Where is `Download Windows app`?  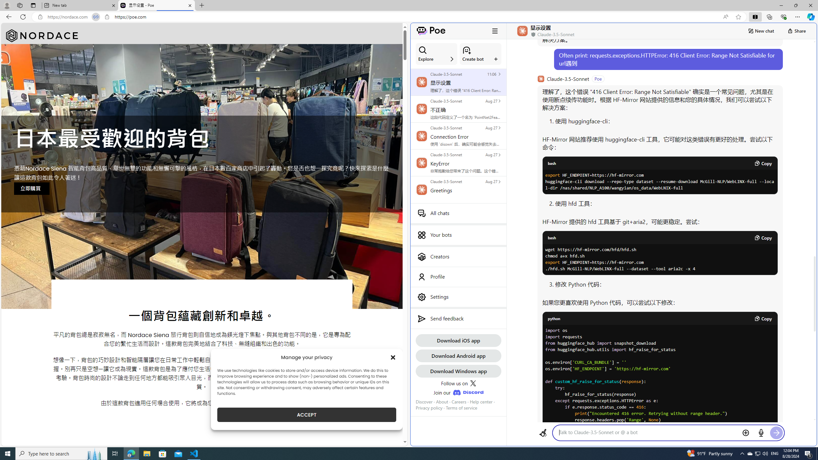
Download Windows app is located at coordinates (458, 371).